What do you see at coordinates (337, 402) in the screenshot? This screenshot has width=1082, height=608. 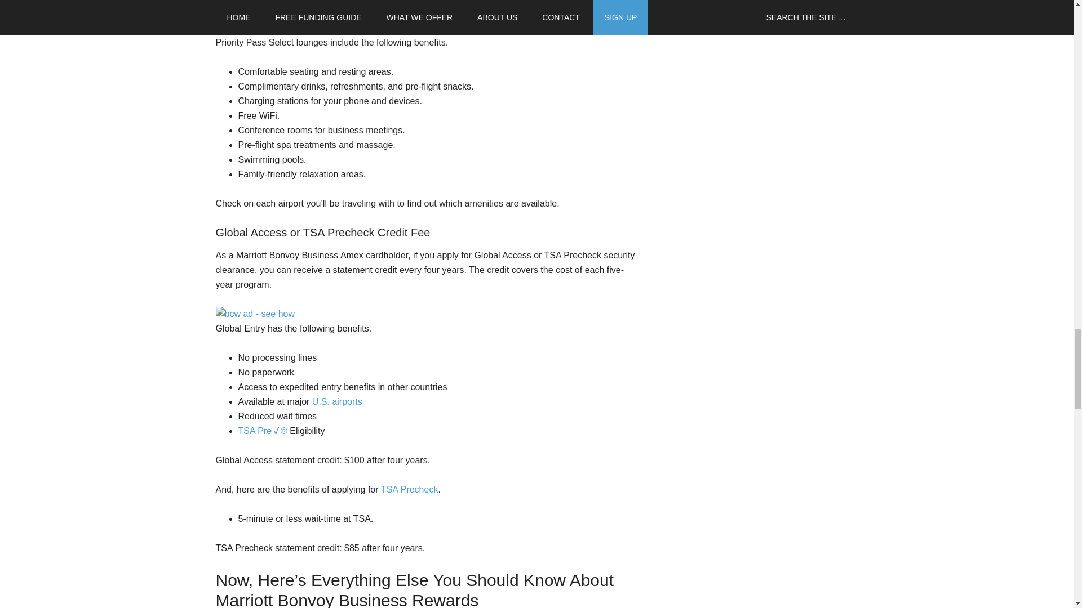 I see `U.S. airports` at bounding box center [337, 402].